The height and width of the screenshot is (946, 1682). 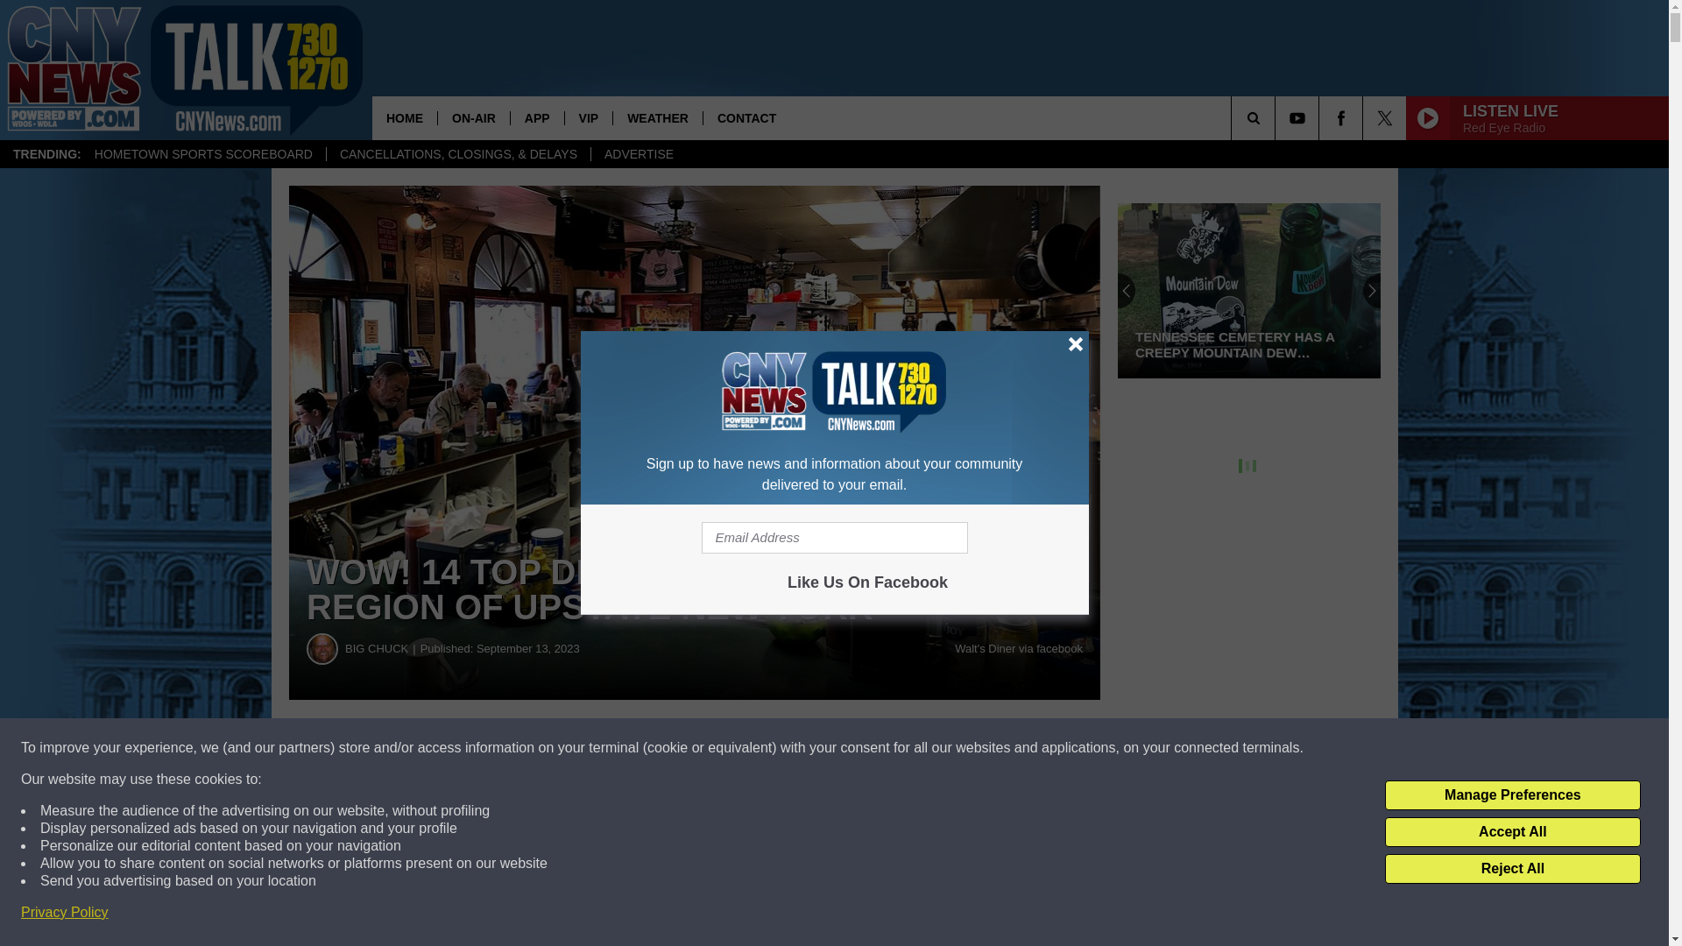 What do you see at coordinates (746, 117) in the screenshot?
I see `CONTACT` at bounding box center [746, 117].